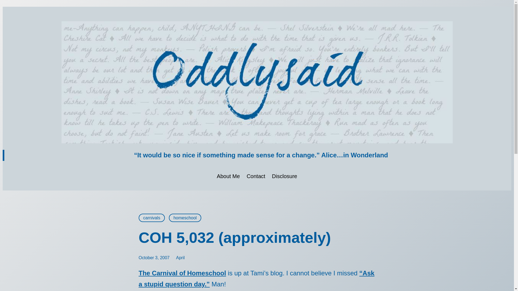 The height and width of the screenshot is (291, 518). I want to click on Disclosure, so click(284, 176).